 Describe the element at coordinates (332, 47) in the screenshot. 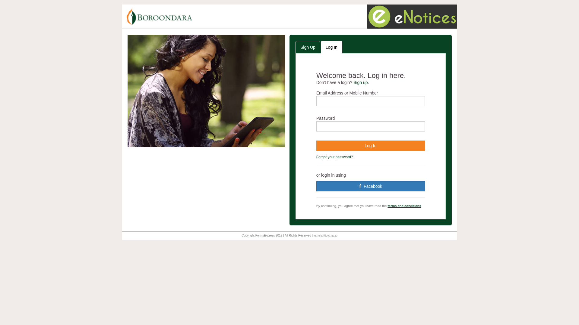

I see `Log In` at that location.